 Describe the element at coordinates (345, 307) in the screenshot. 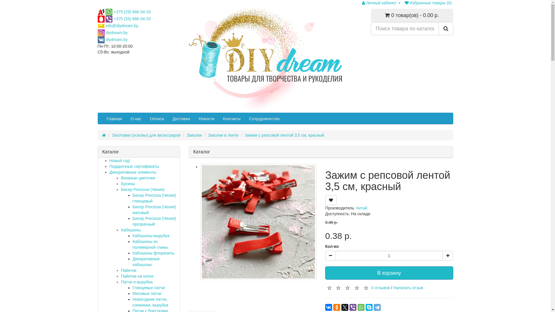

I see `Twitter` at that location.